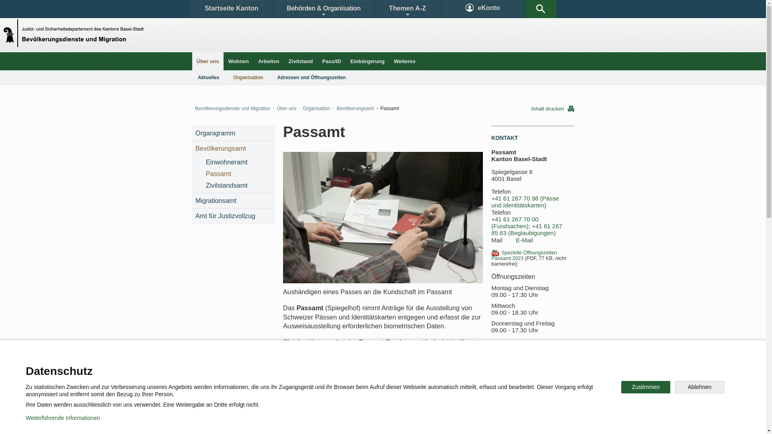 Image resolution: width=772 pixels, height=434 pixels. Describe the element at coordinates (407, 9) in the screenshot. I see `Themen A-Z` at that location.